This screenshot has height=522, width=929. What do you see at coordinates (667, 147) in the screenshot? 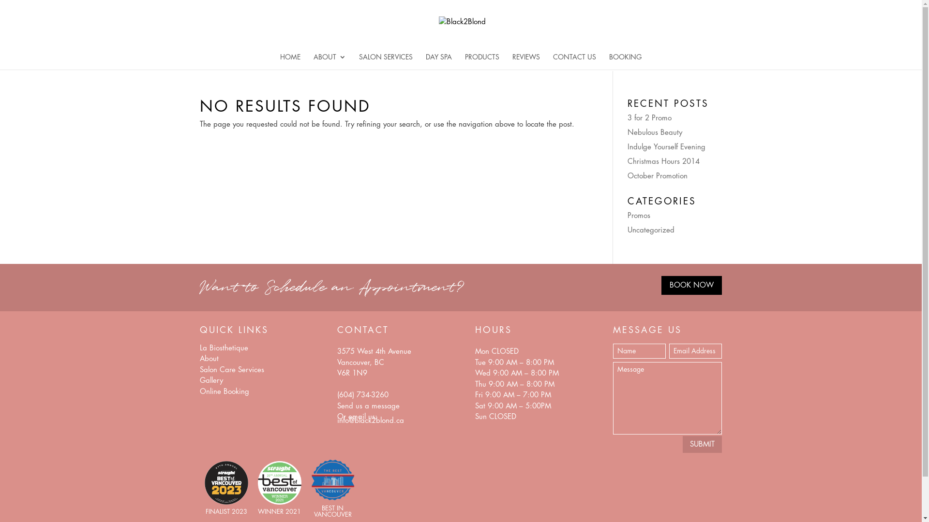
I see `Indulge Yourself Evening` at bounding box center [667, 147].